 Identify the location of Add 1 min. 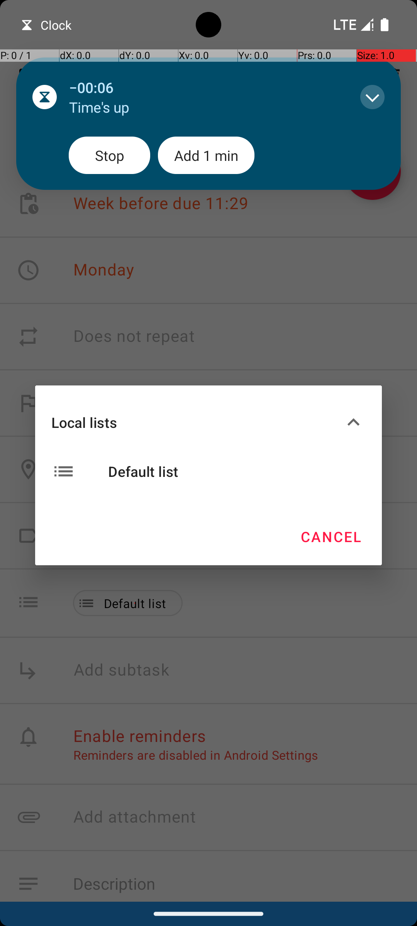
(206, 155).